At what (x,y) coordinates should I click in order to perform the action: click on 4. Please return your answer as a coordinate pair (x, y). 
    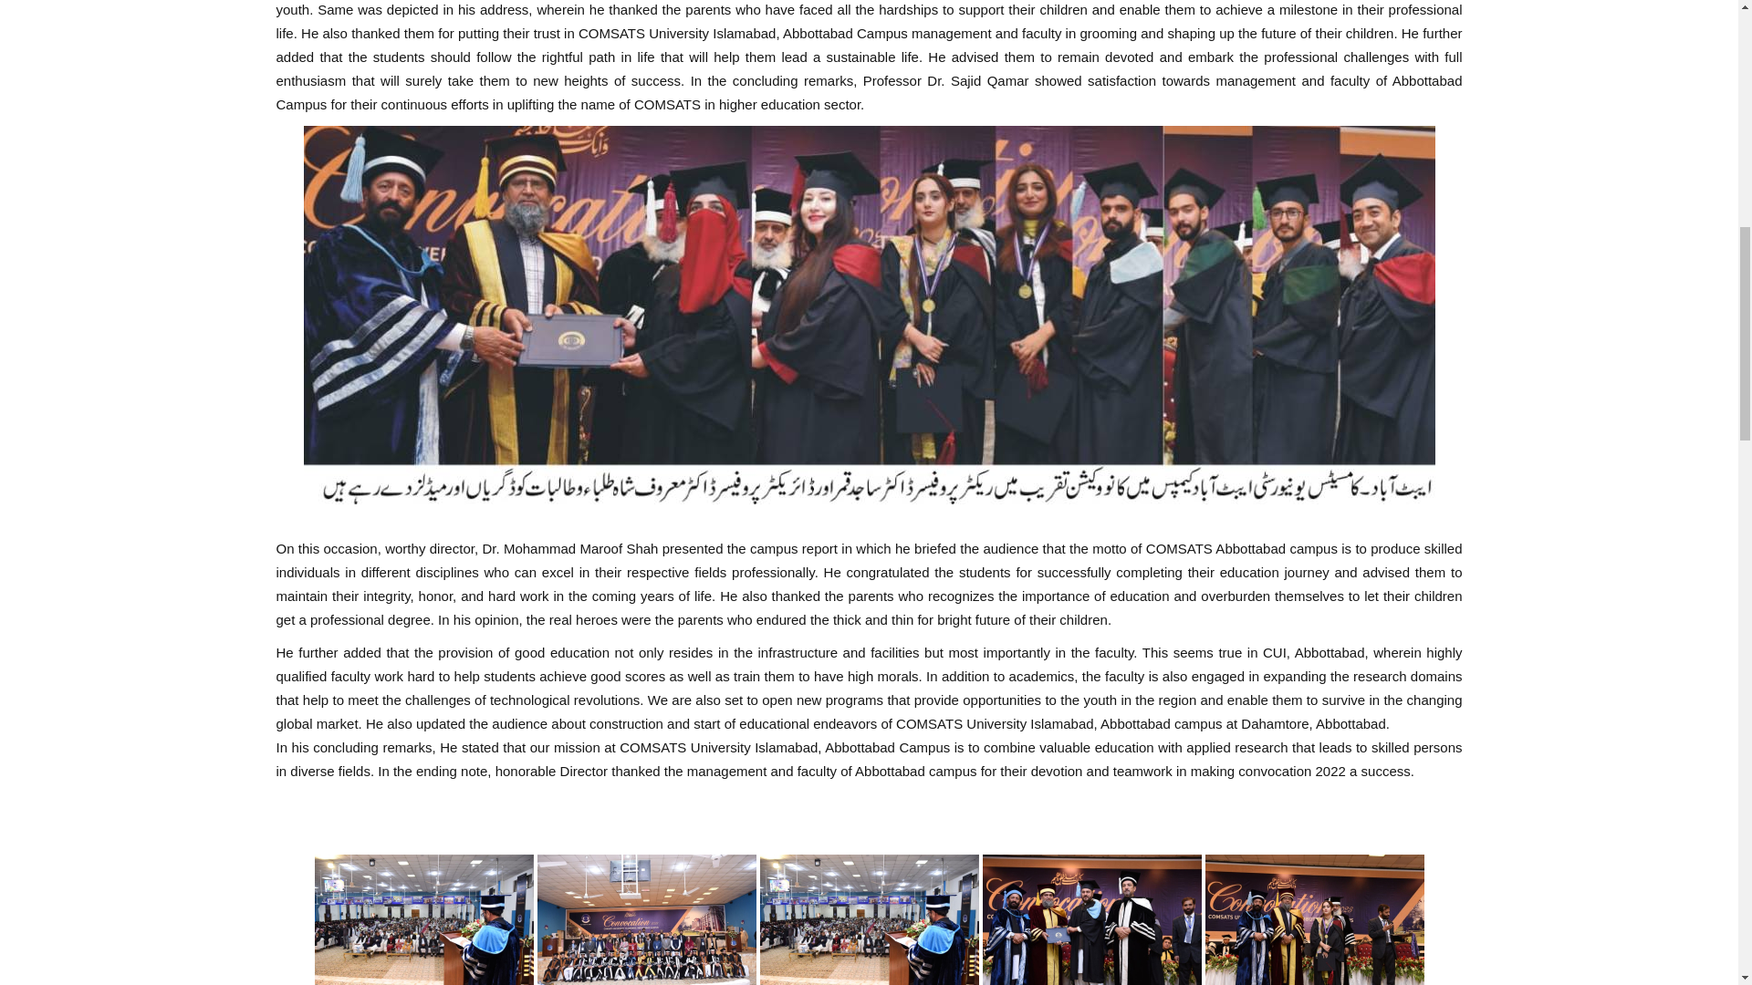
    Looking at the image, I should click on (1090, 919).